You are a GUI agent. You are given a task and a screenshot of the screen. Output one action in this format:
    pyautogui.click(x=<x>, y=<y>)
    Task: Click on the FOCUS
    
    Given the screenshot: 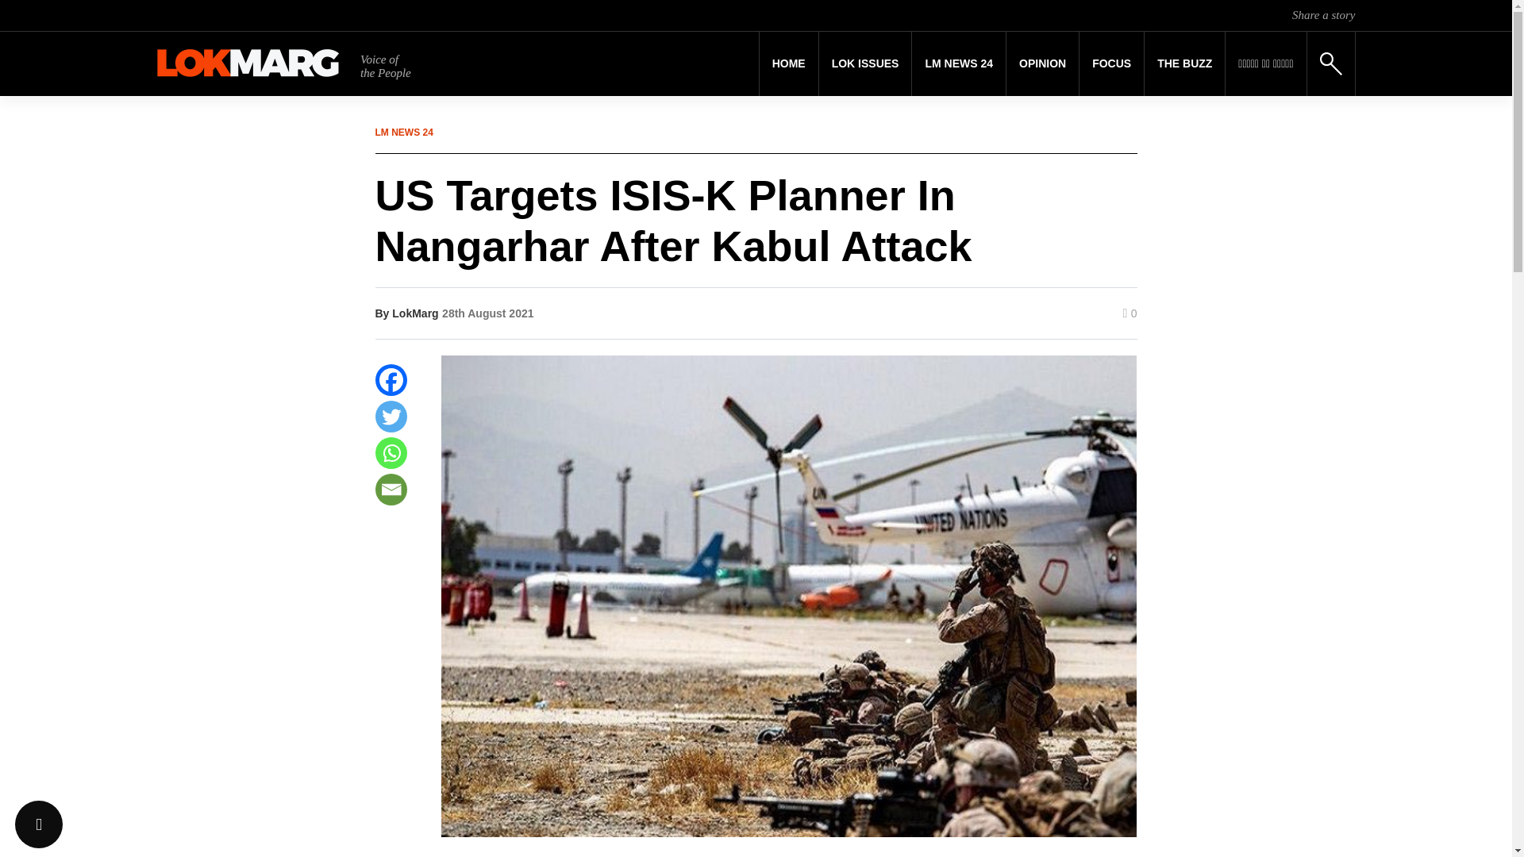 What is the action you would take?
    pyautogui.click(x=1111, y=63)
    